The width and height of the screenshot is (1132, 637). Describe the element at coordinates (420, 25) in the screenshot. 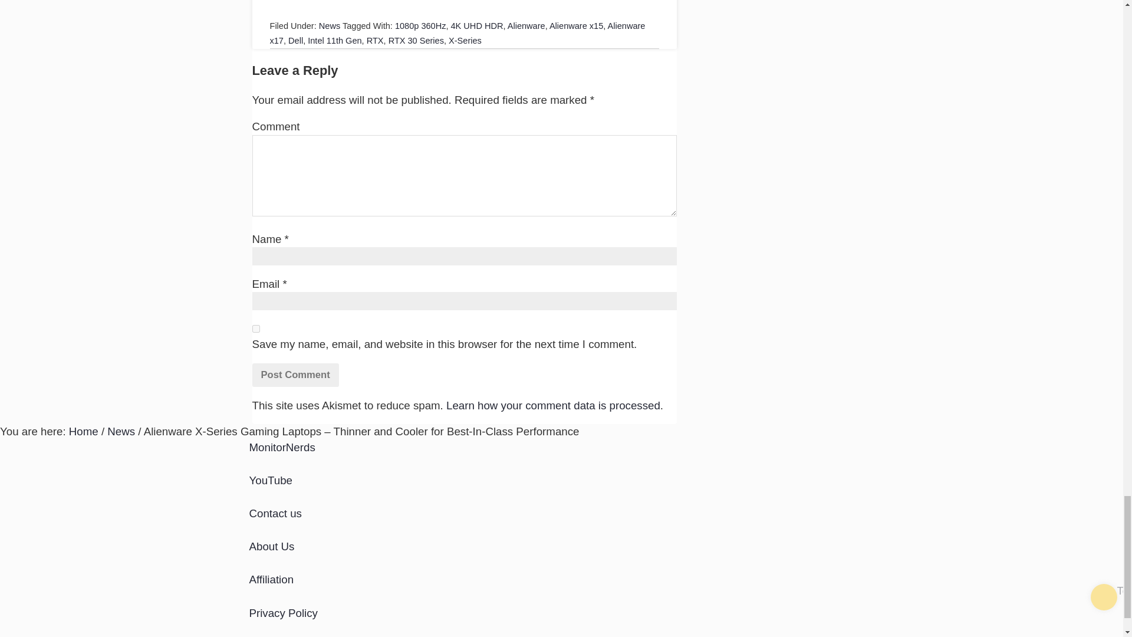

I see `1080p 360Hz` at that location.